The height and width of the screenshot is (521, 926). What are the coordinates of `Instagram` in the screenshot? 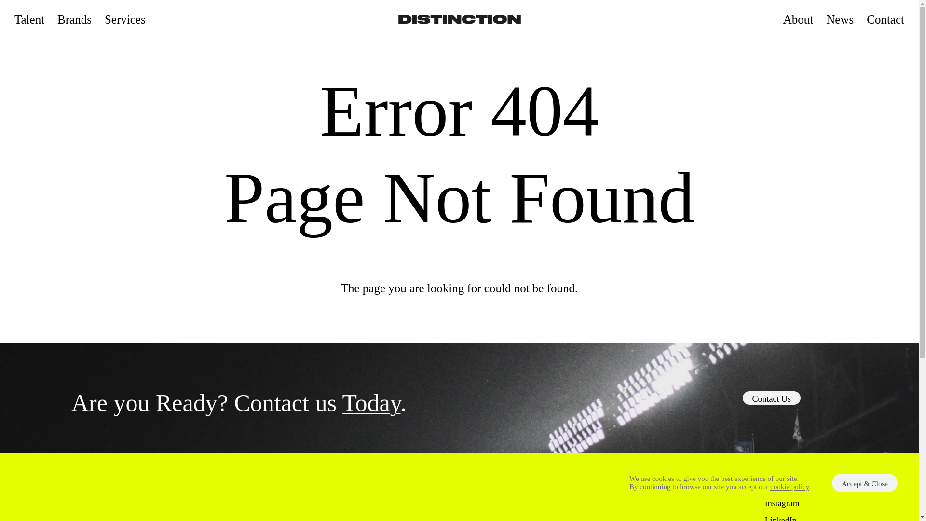 It's located at (782, 503).